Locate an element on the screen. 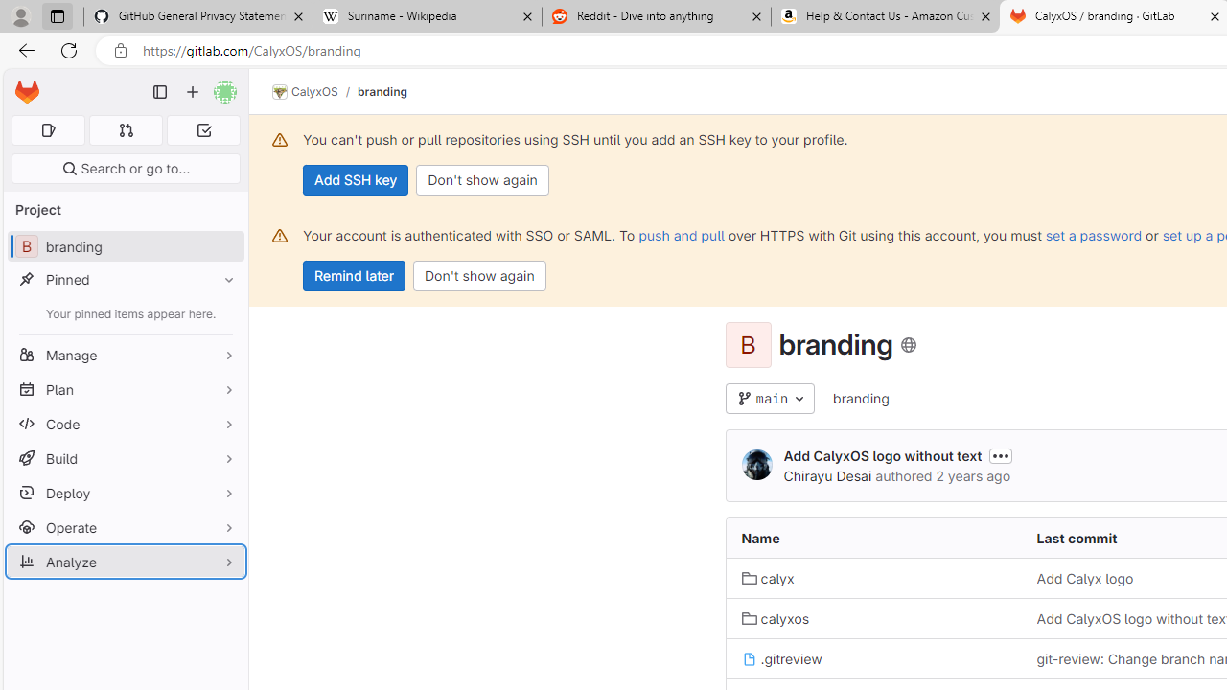 Image resolution: width=1227 pixels, height=690 pixels. Primary navigation sidebar is located at coordinates (160, 92).